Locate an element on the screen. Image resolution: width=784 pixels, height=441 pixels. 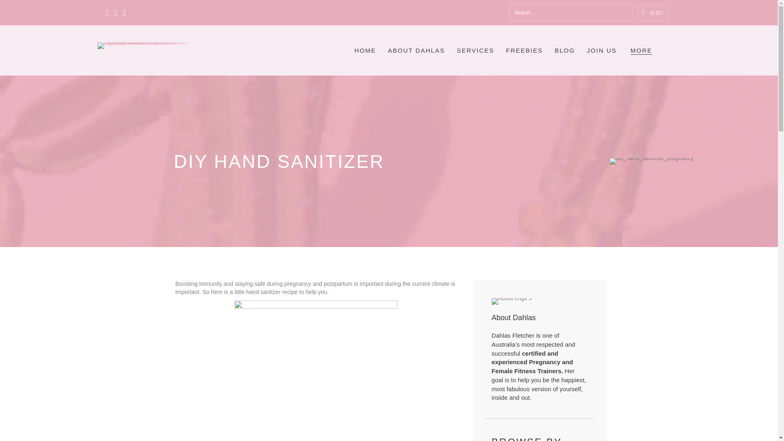
JOIN US is located at coordinates (601, 50).